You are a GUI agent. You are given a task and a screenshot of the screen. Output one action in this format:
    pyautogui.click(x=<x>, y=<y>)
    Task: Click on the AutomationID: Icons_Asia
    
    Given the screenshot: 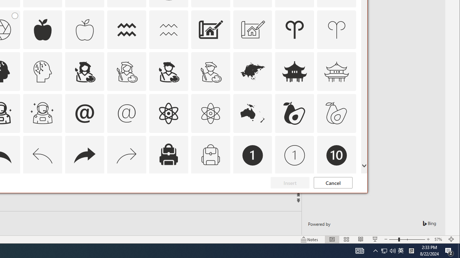 What is the action you would take?
    pyautogui.click(x=252, y=72)
    